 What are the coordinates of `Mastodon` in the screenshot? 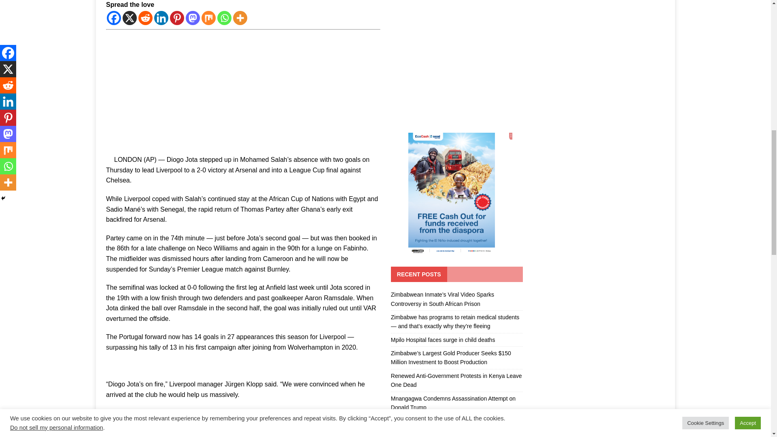 It's located at (193, 18).